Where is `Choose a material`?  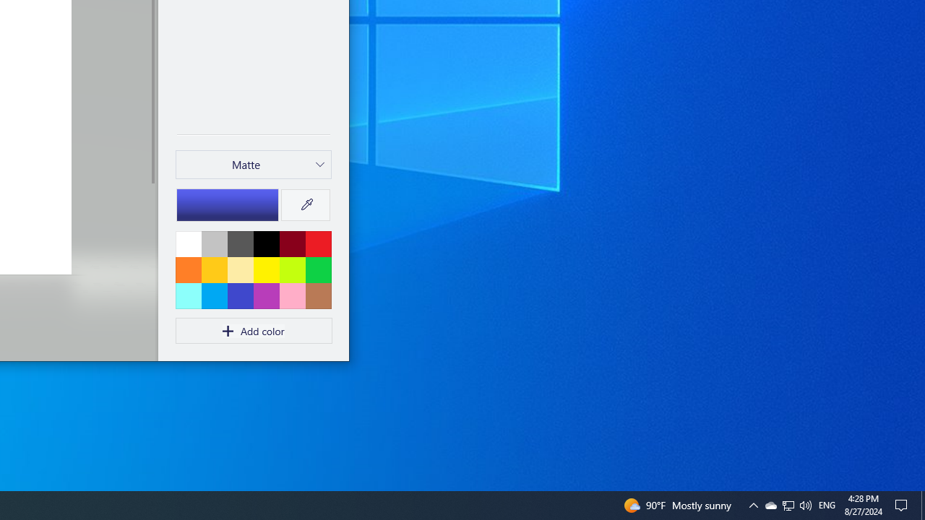 Choose a material is located at coordinates (254, 165).